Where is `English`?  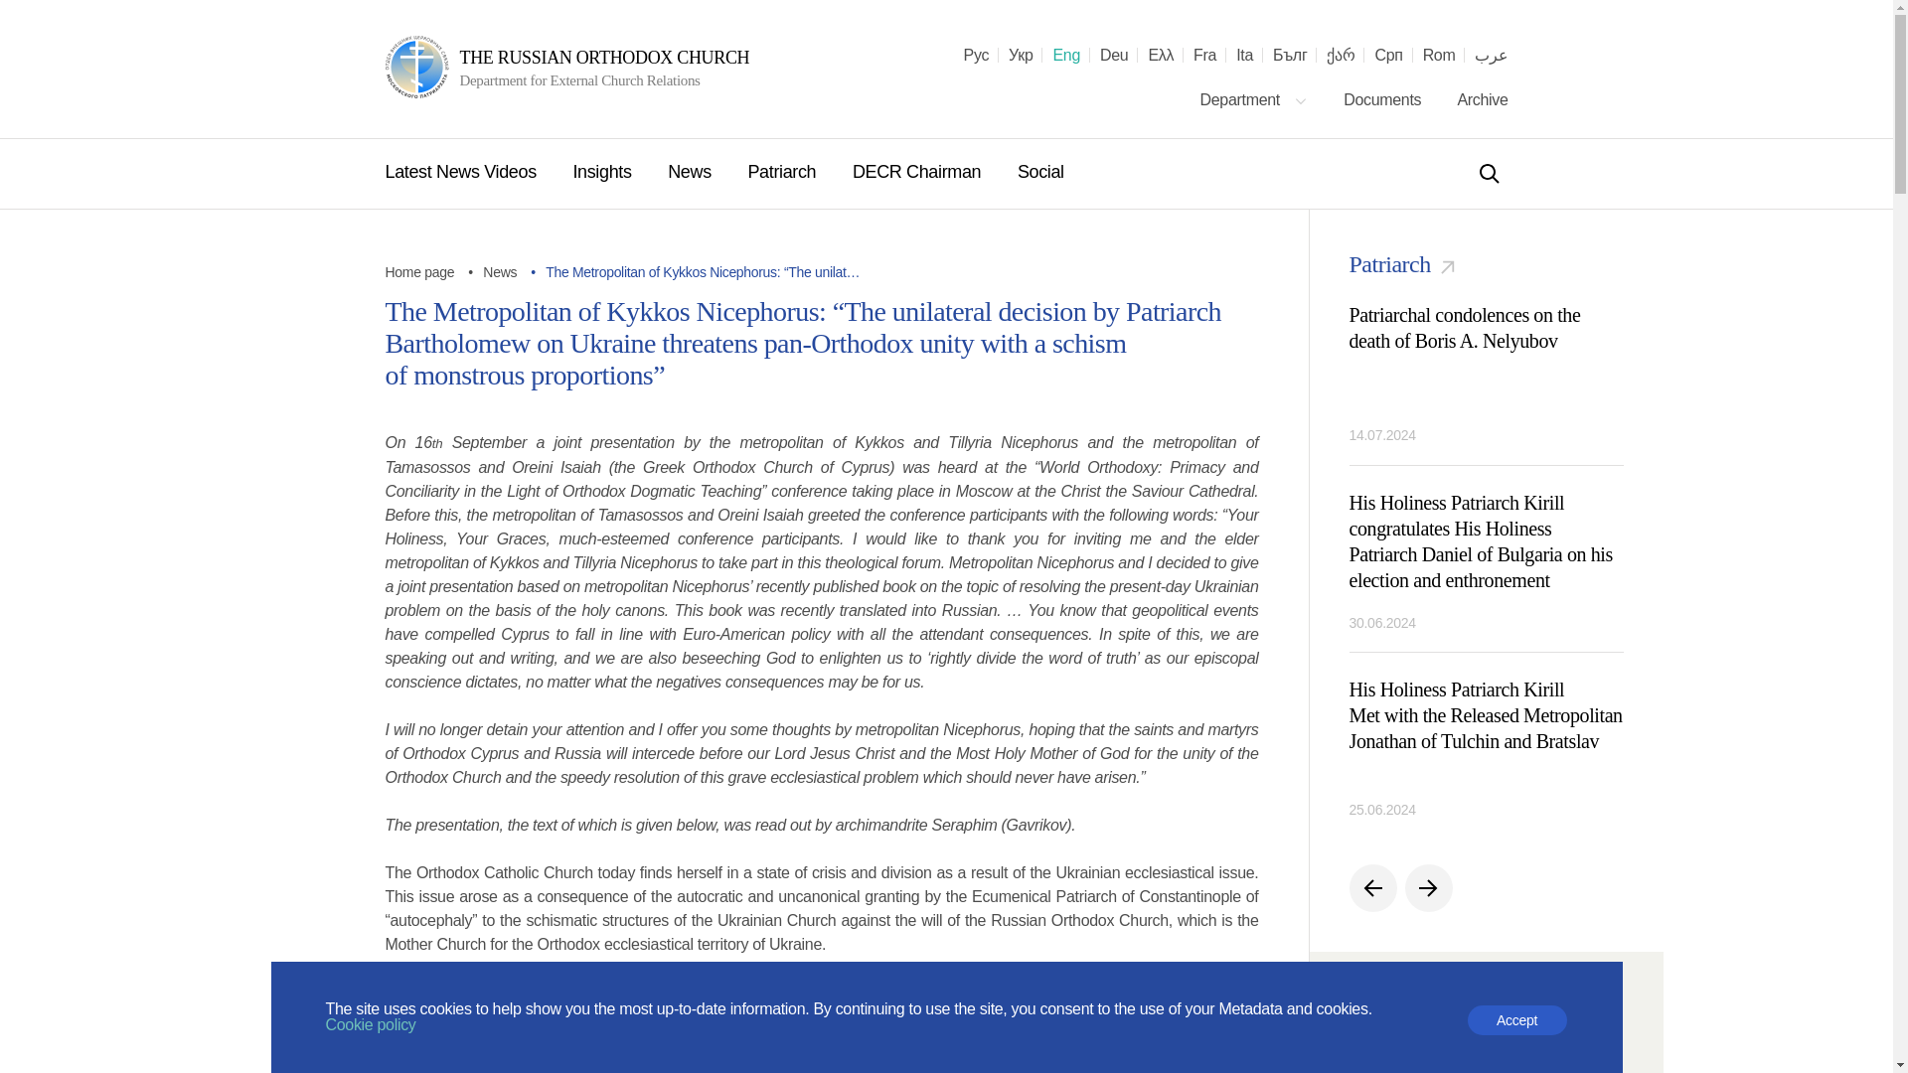 English is located at coordinates (1065, 55).